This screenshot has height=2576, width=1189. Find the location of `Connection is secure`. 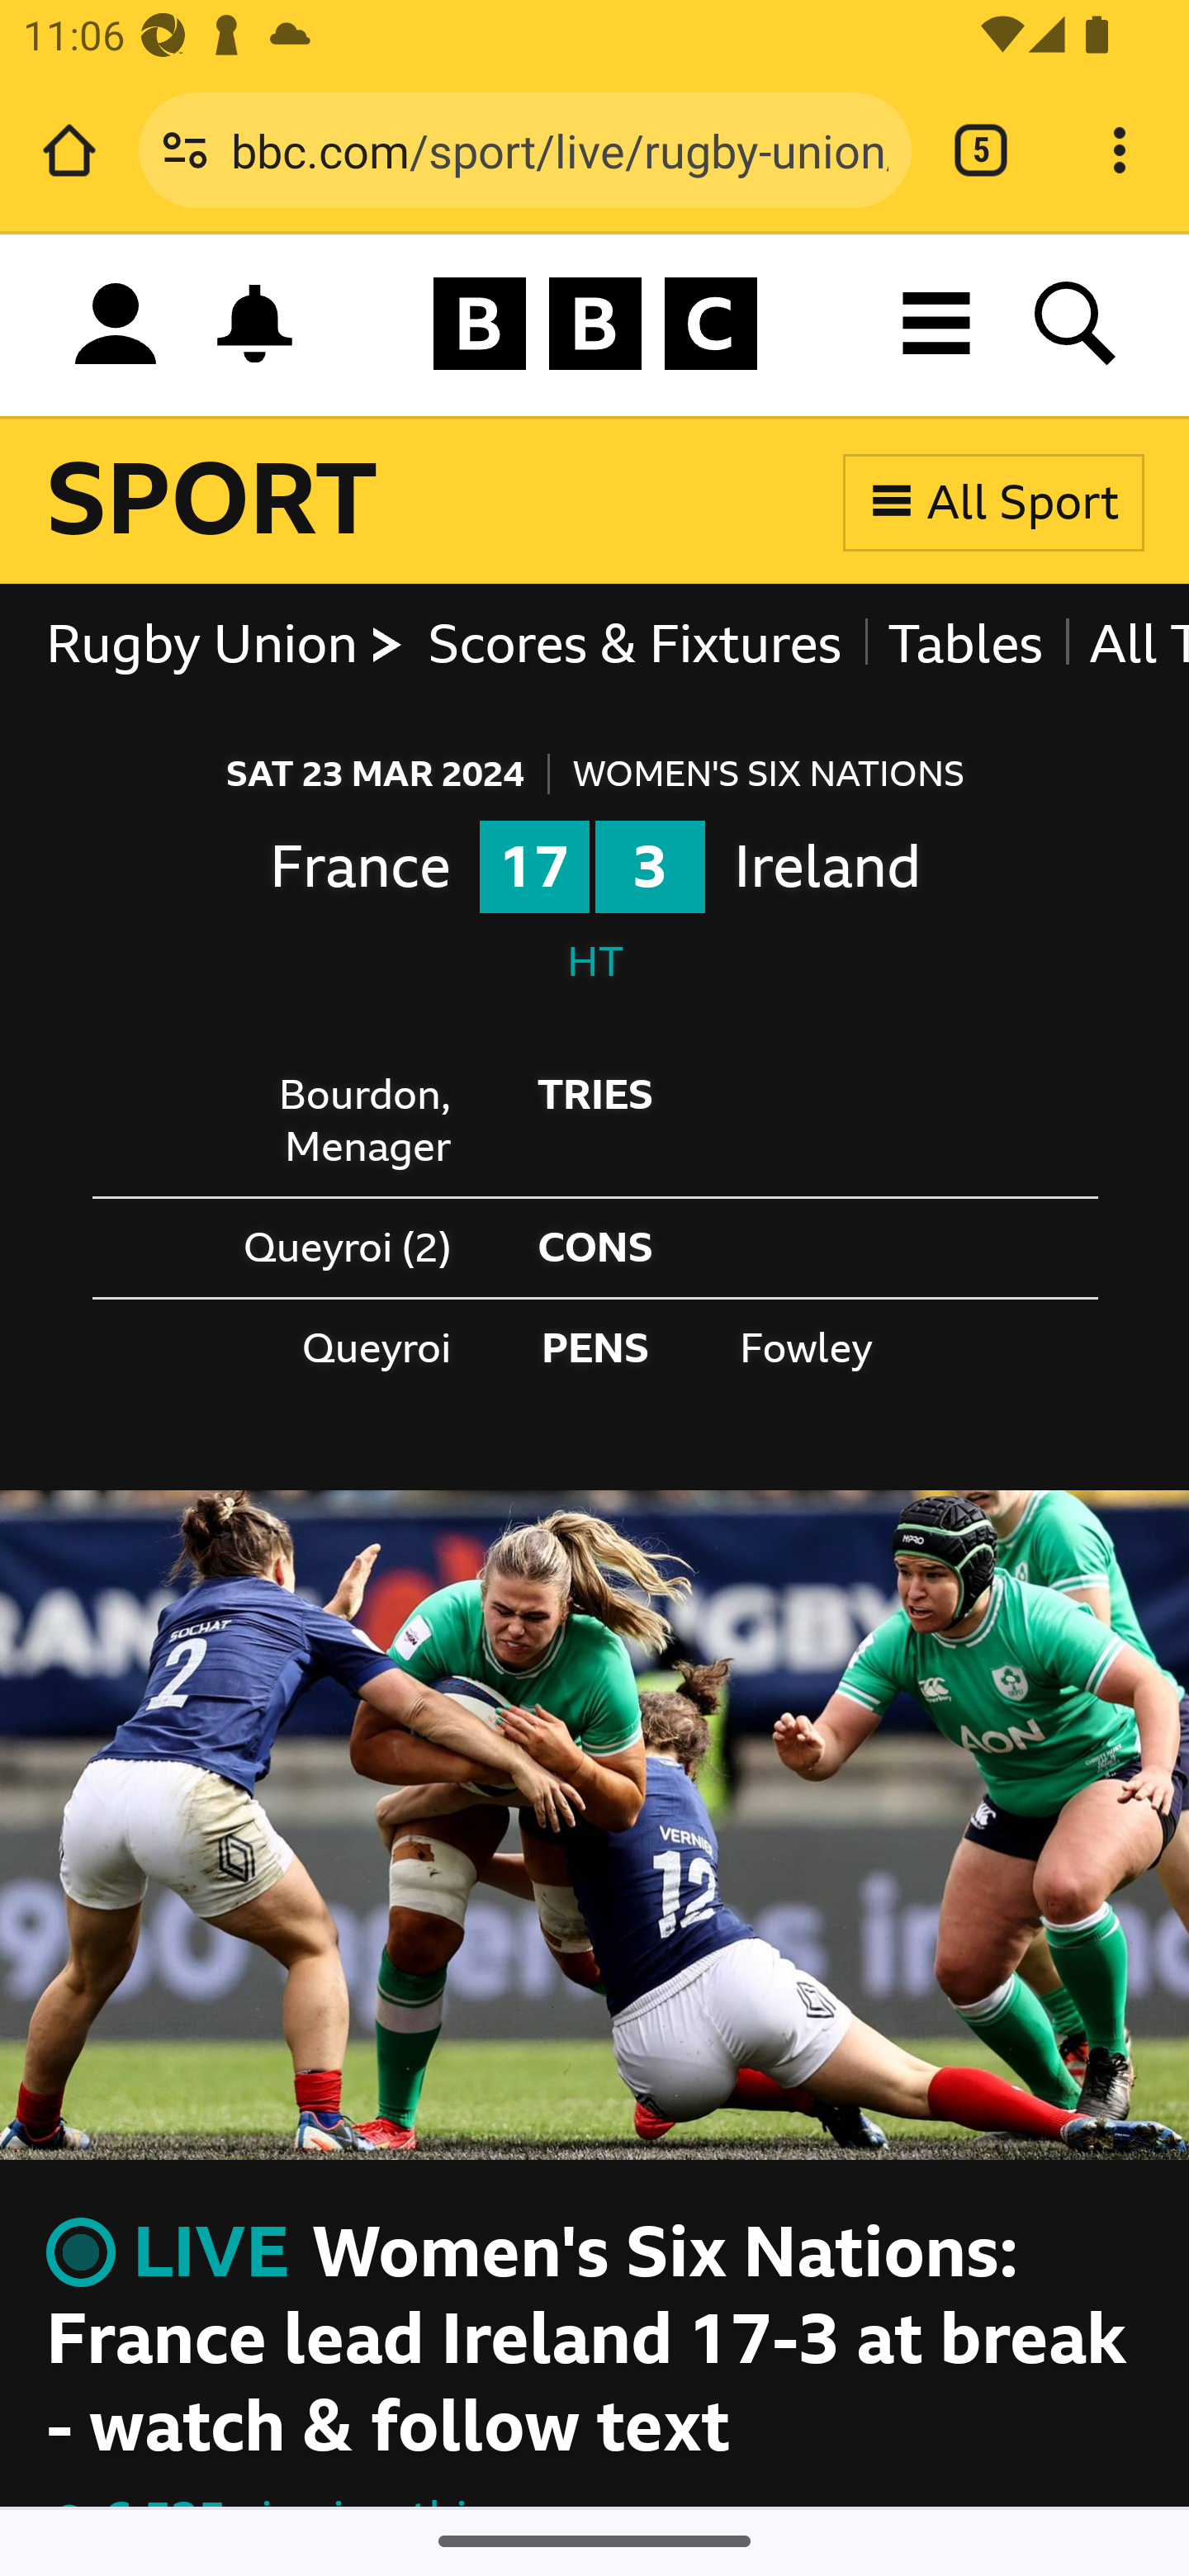

Connection is secure is located at coordinates (185, 150).